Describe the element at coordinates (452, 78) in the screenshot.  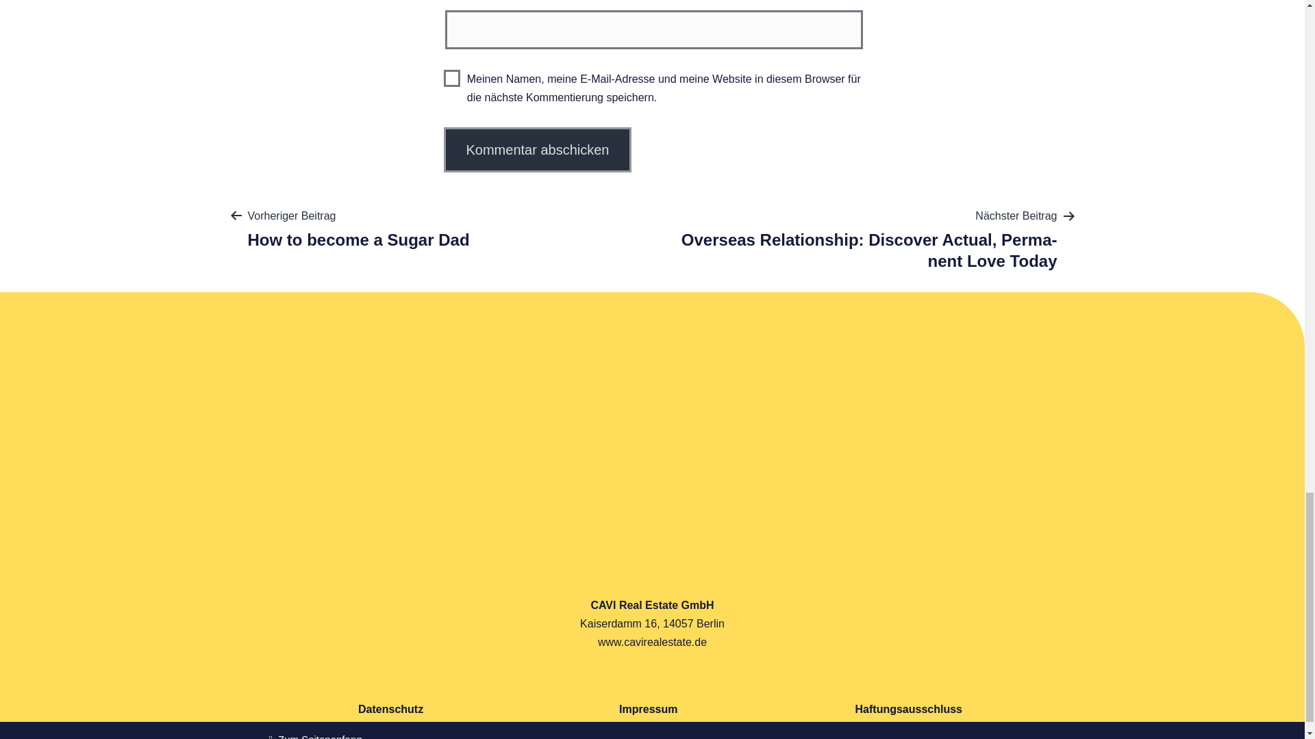
I see `yes` at that location.